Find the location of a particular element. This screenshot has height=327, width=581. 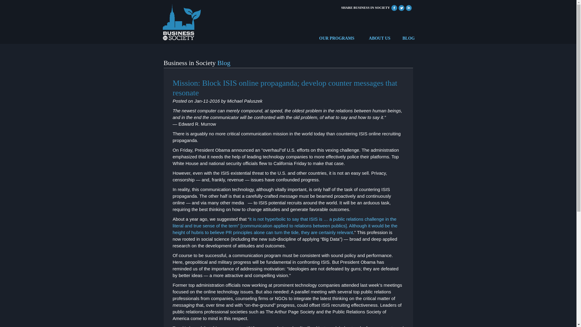

OUR PROGRAMS is located at coordinates (336, 38).